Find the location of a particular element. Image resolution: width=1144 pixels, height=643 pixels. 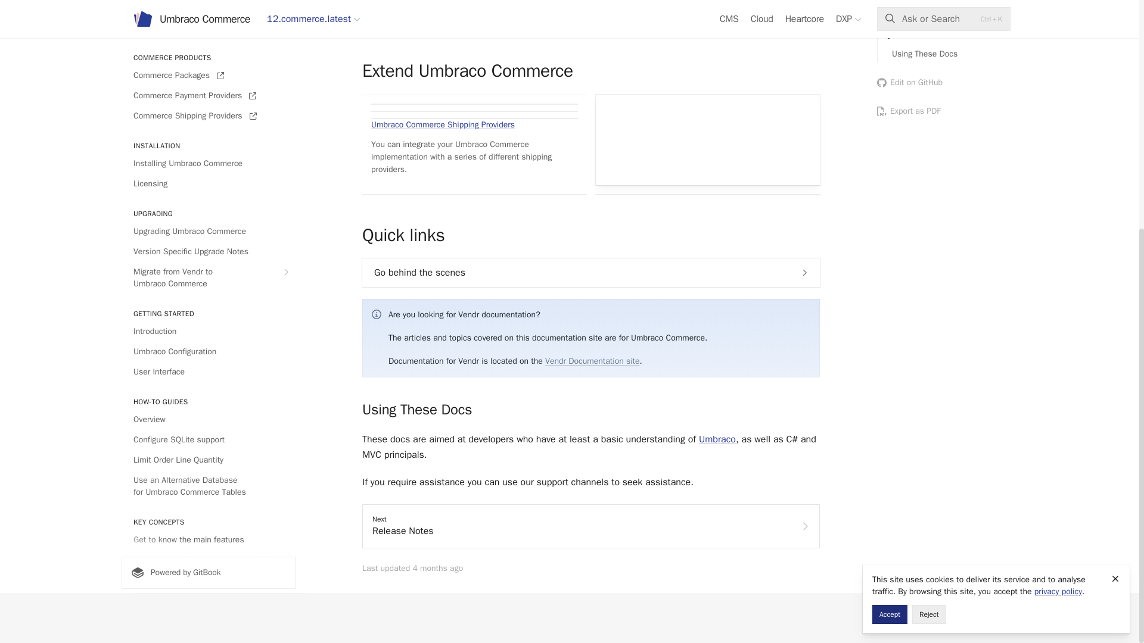

Introduction is located at coordinates (208, 26).